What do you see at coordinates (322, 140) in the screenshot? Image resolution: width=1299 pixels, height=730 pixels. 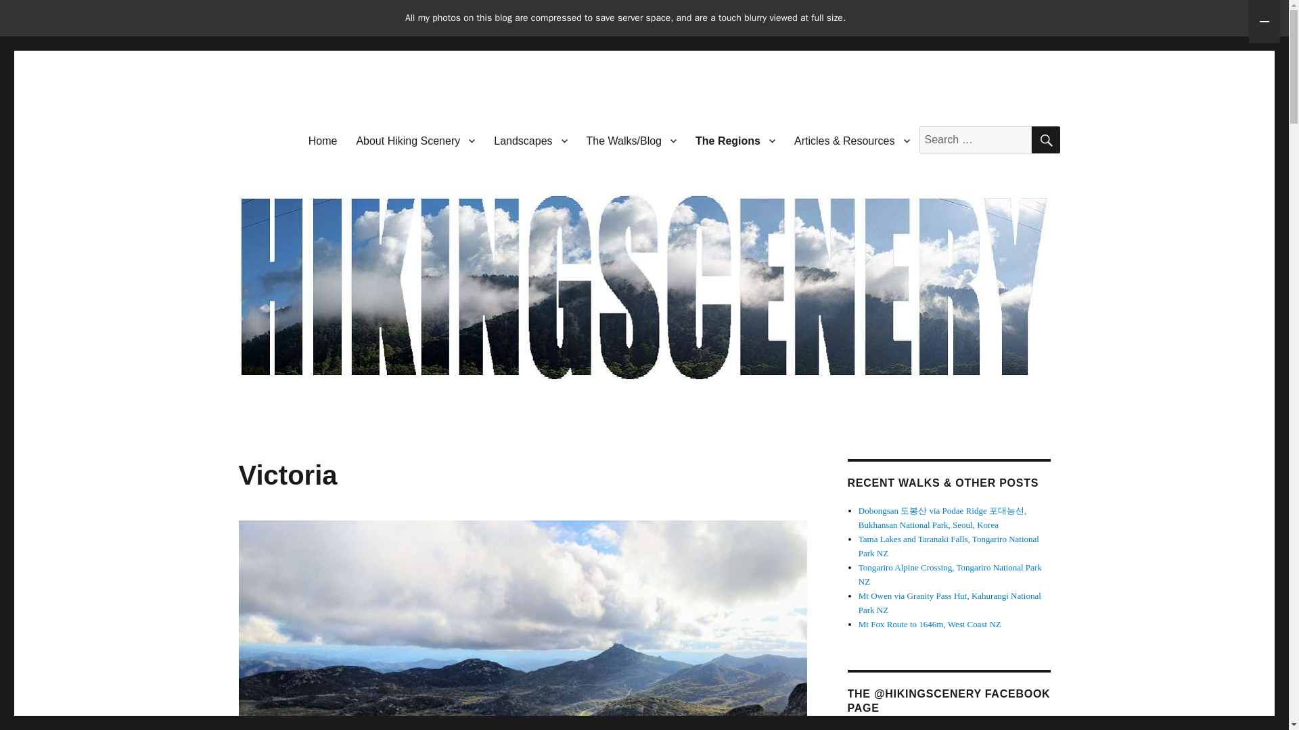 I see `Home` at bounding box center [322, 140].